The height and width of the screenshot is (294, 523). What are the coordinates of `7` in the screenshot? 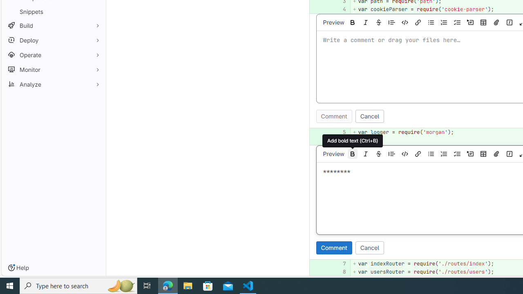 It's located at (339, 263).